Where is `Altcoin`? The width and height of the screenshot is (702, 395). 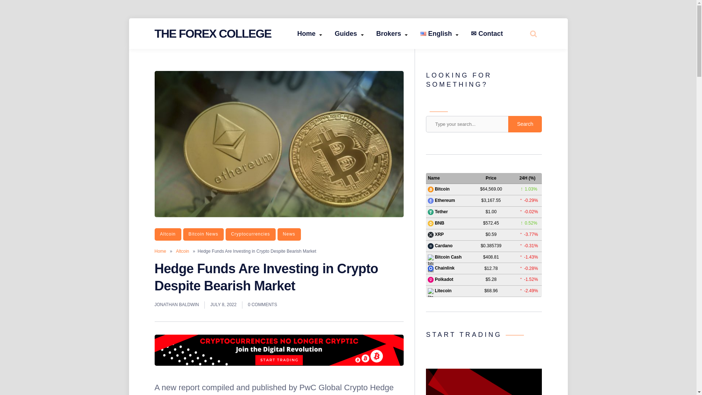
Altcoin is located at coordinates (167, 234).